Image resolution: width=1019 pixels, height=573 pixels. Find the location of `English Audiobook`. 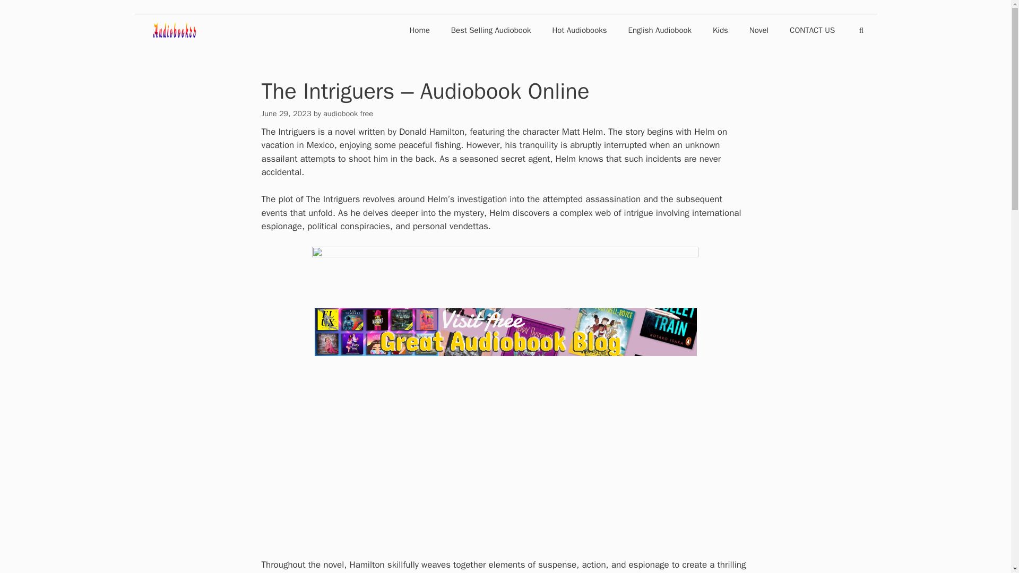

English Audiobook is located at coordinates (660, 30).